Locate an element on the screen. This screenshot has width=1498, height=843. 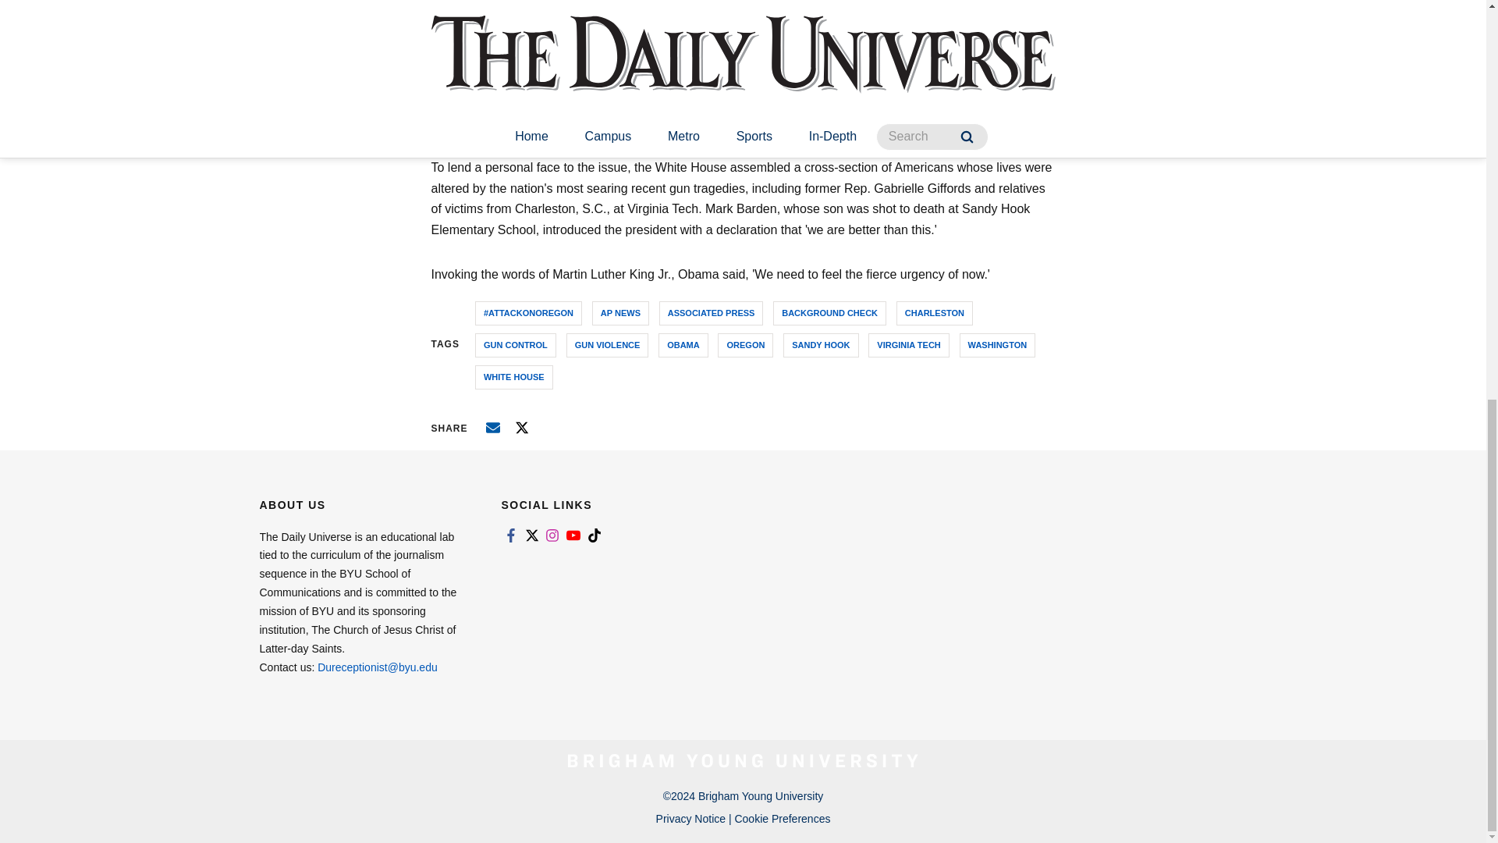
Link to twitter is located at coordinates (531, 535).